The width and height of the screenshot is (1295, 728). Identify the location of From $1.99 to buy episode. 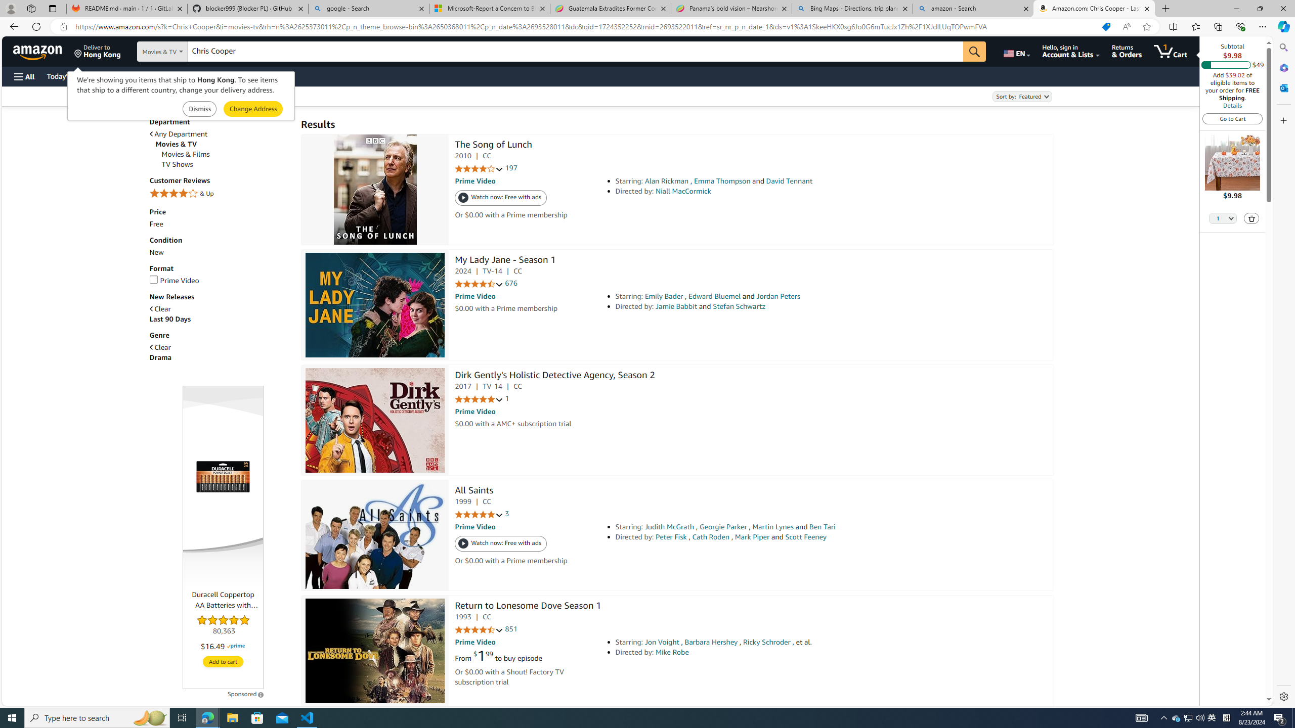
(498, 656).